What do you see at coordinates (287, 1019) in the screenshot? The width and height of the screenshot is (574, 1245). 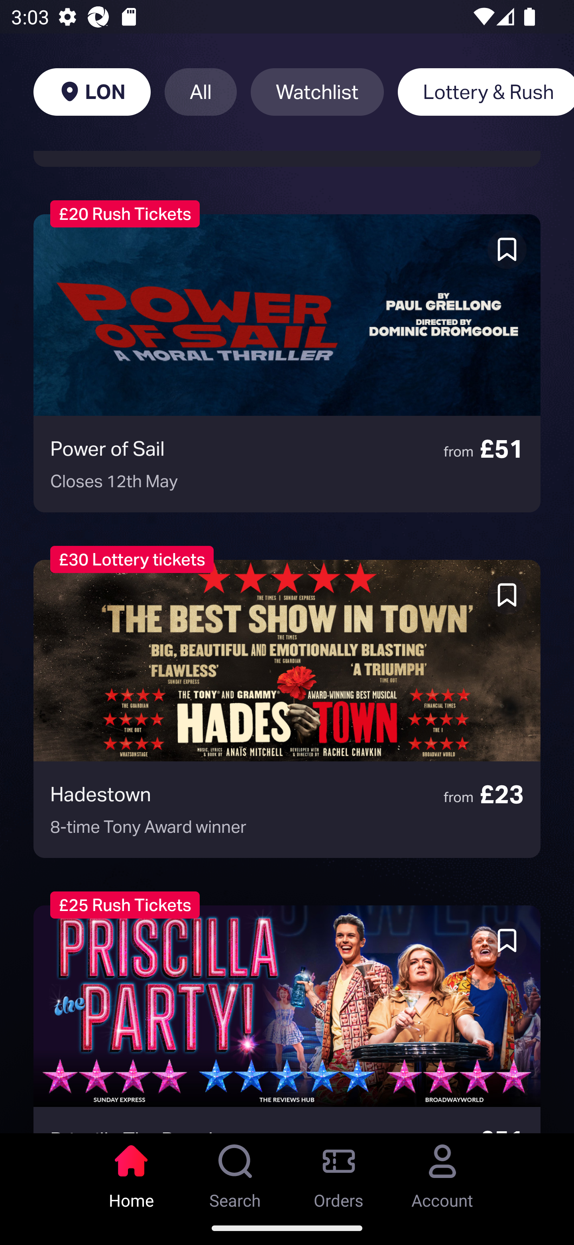 I see `Priscilla The Party! £51` at bounding box center [287, 1019].